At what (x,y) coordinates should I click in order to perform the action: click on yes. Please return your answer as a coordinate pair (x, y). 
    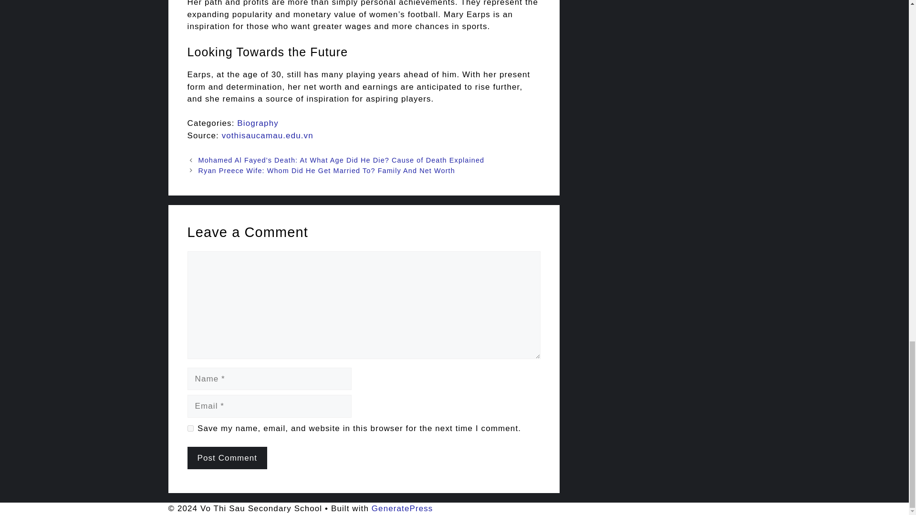
    Looking at the image, I should click on (190, 428).